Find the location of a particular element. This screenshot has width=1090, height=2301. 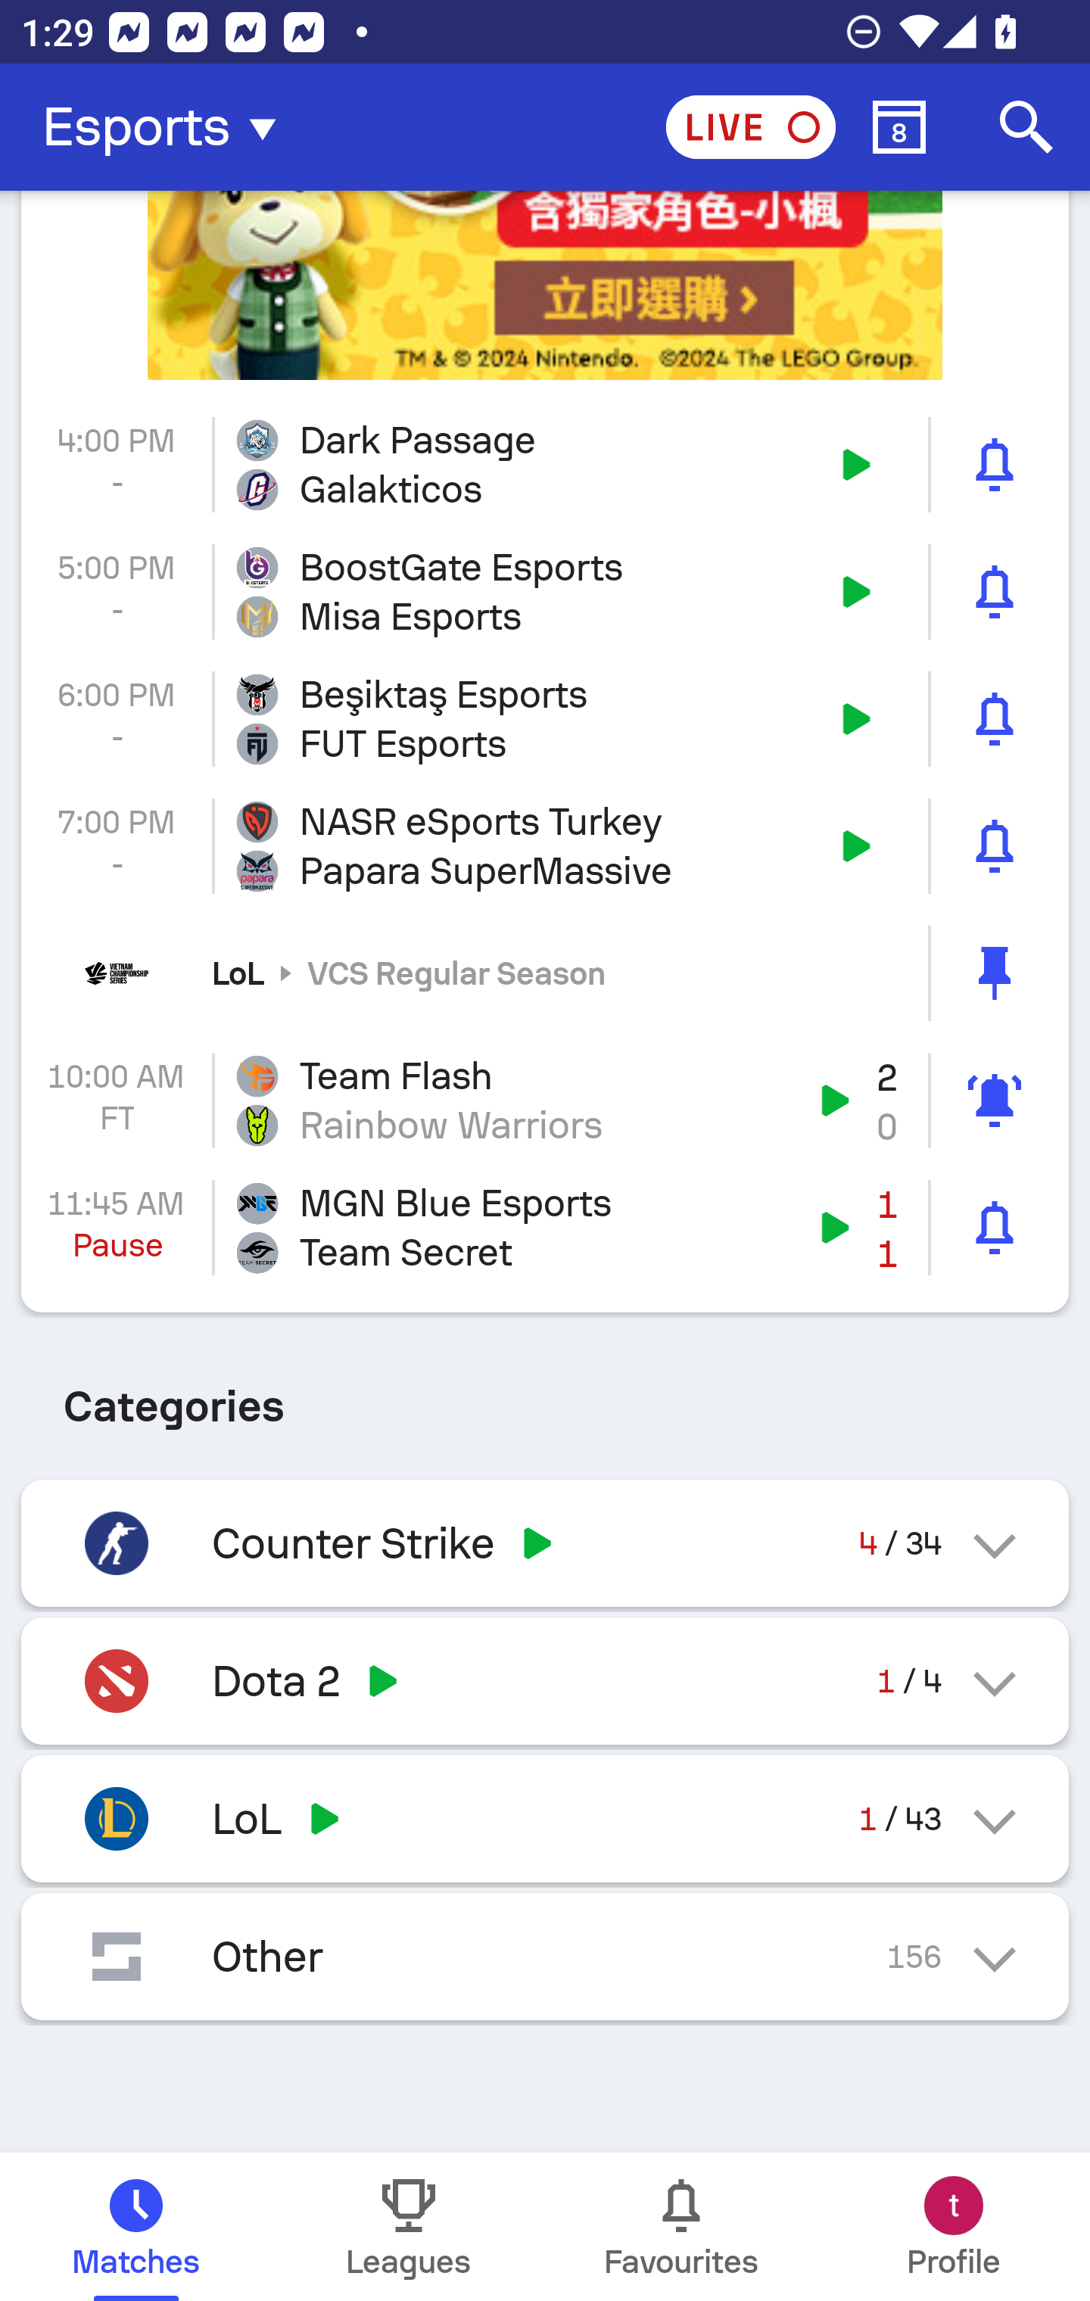

10:00 AM FT Team Flash Rainbow Warriors 2 0 is located at coordinates (545, 1101).